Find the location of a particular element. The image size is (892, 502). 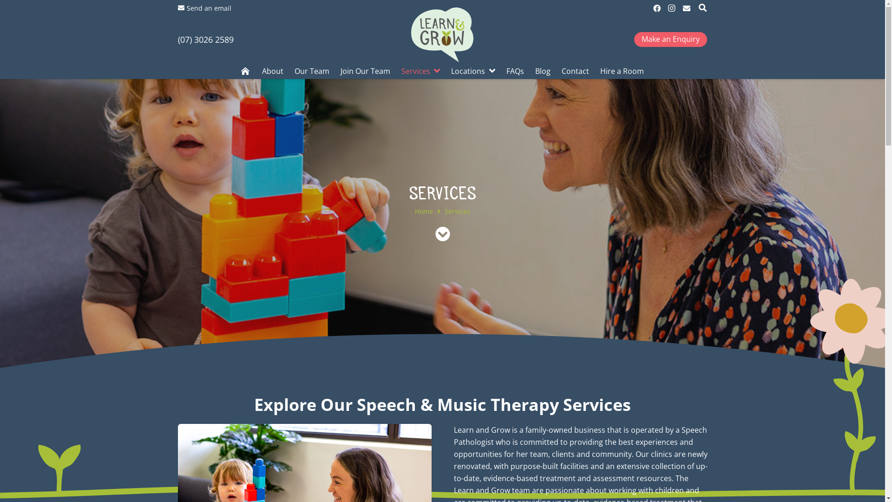

Locations is located at coordinates (473, 71).